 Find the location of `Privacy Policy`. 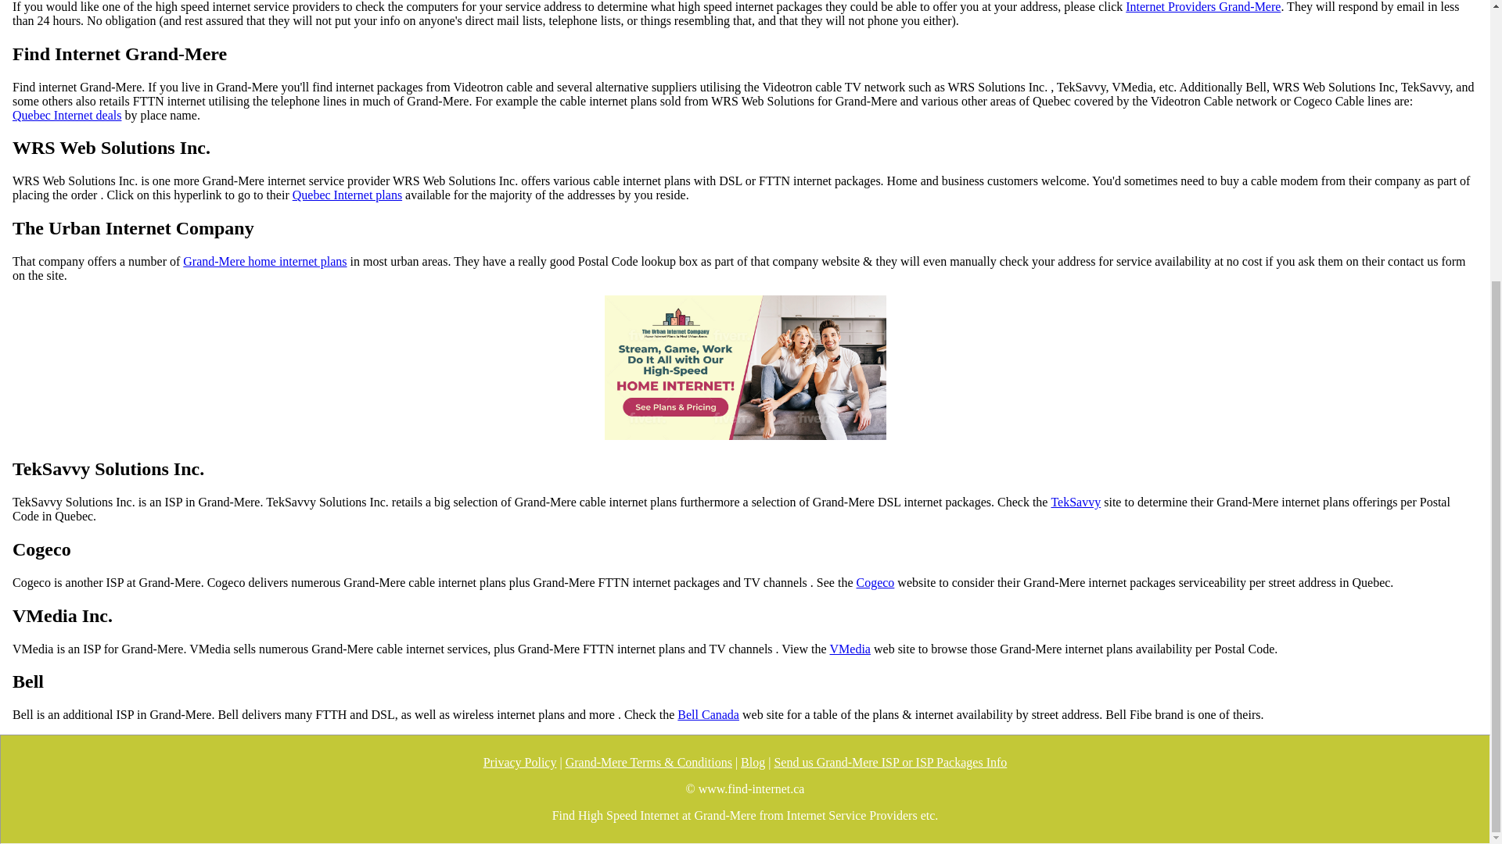

Privacy Policy is located at coordinates (520, 762).